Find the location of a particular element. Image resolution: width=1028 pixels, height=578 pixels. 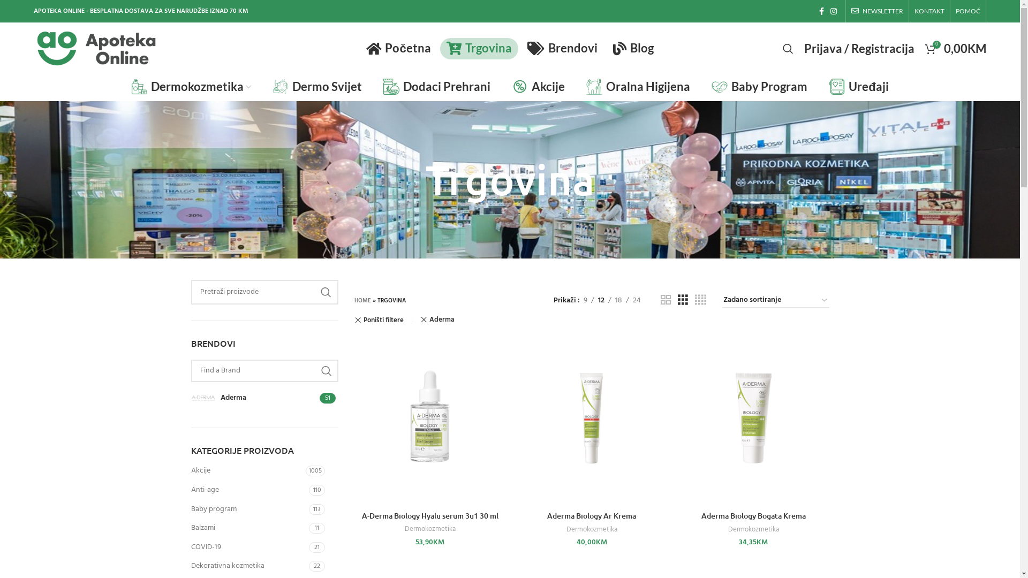

Oralna Higijena is located at coordinates (638, 87).